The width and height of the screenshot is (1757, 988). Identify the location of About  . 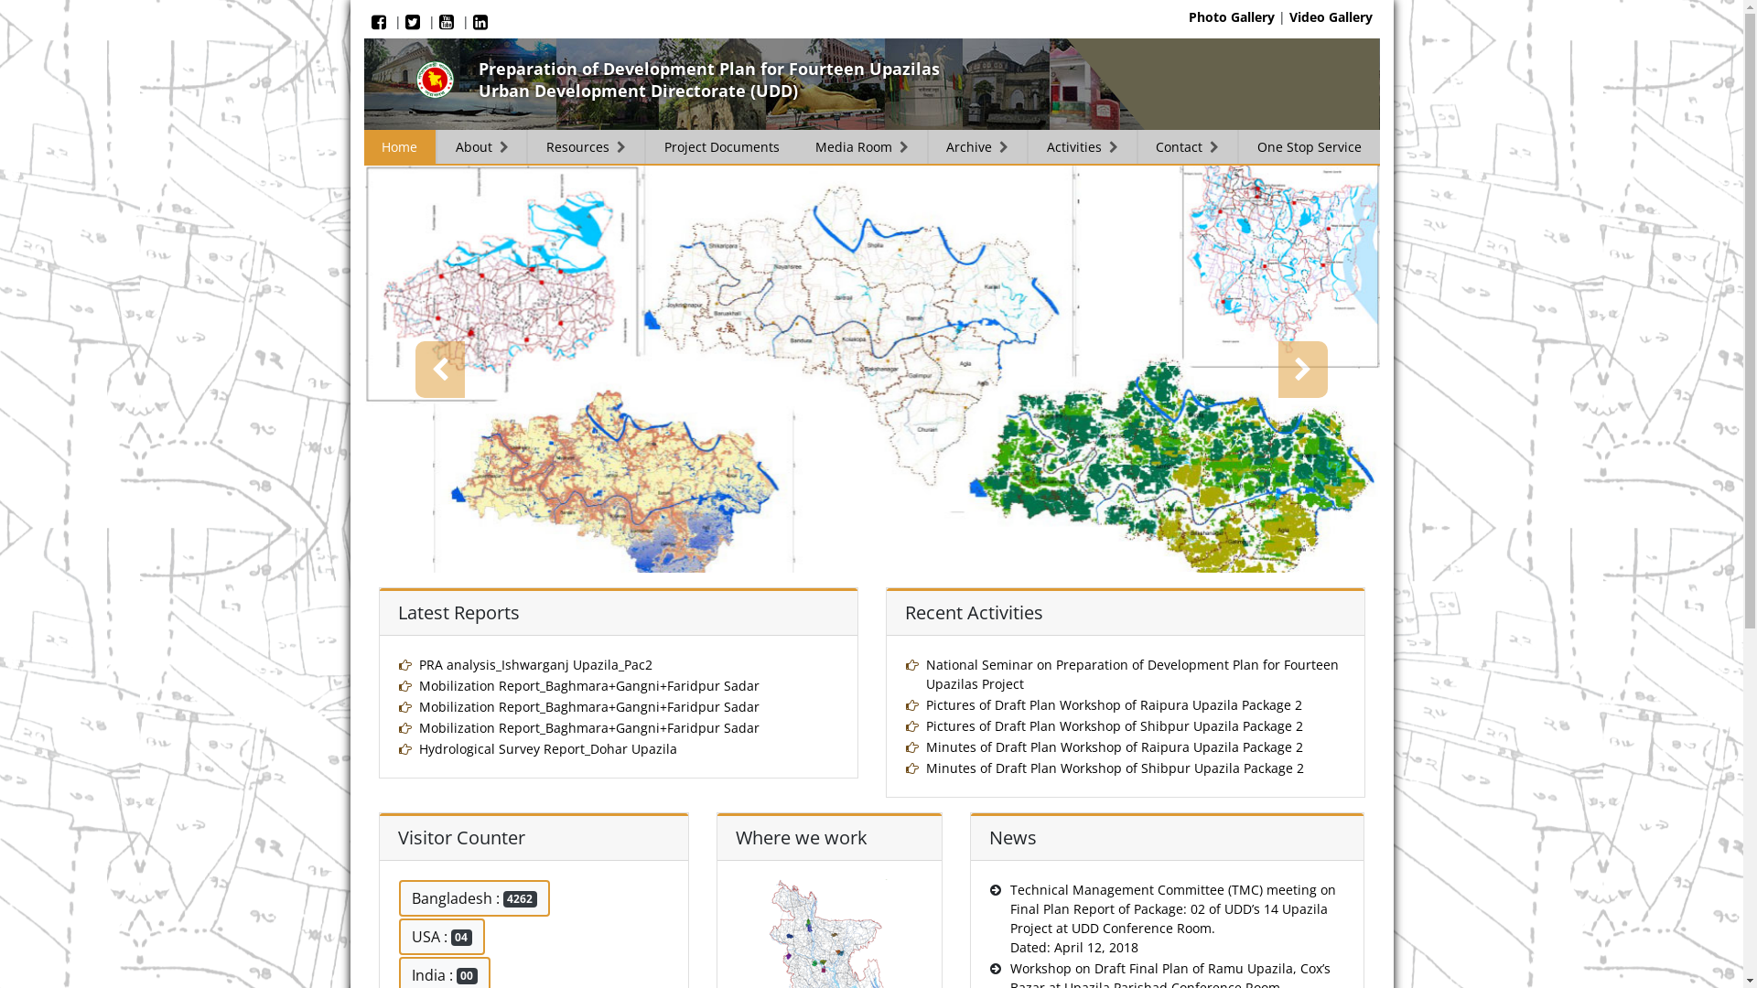
(483, 146).